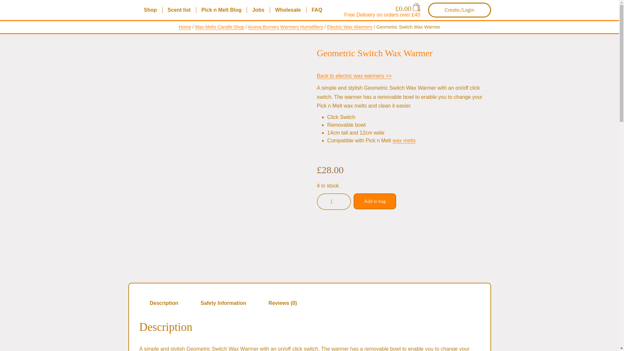 Image resolution: width=624 pixels, height=351 pixels. What do you see at coordinates (185, 27) in the screenshot?
I see `Home` at bounding box center [185, 27].